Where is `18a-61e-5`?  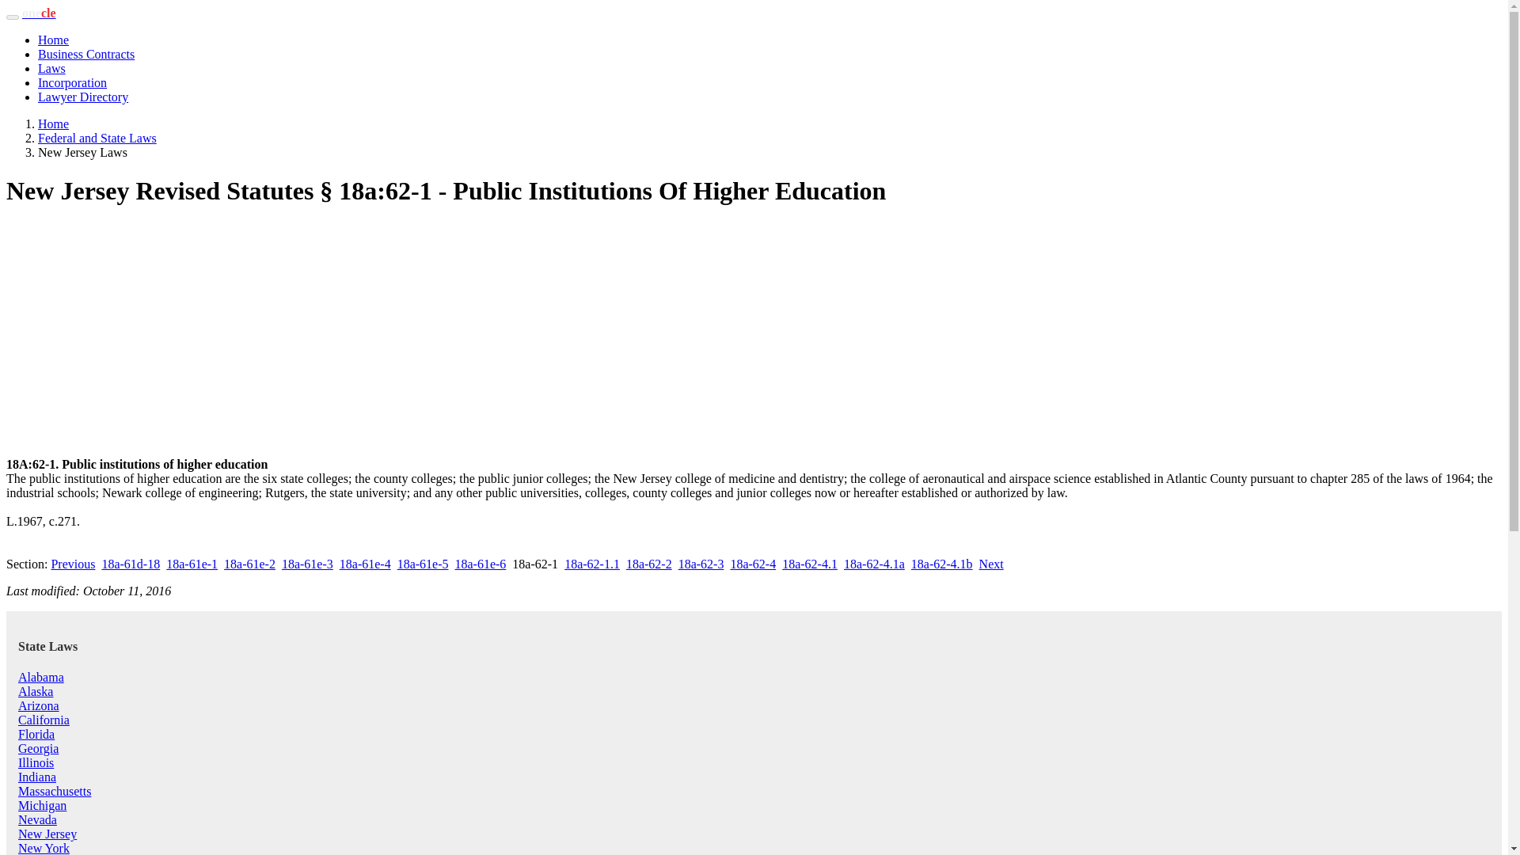
18a-61e-5 is located at coordinates (423, 564).